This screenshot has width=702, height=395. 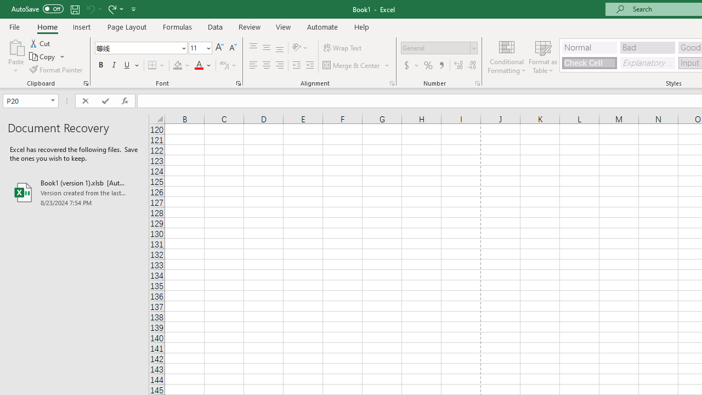 What do you see at coordinates (224, 66) in the screenshot?
I see `Show Phonetic Field` at bounding box center [224, 66].